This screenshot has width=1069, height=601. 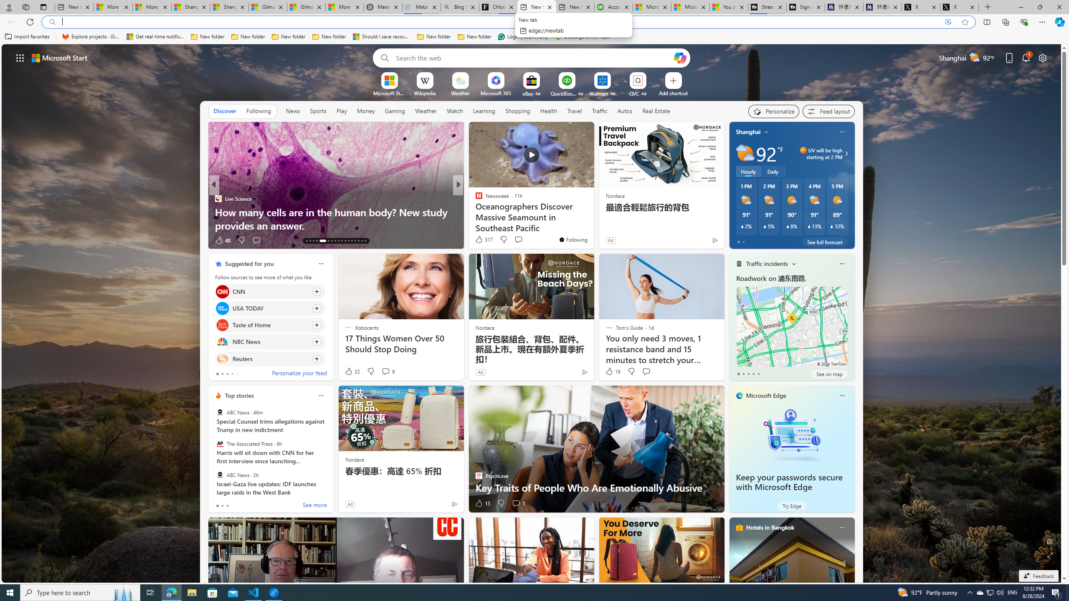 I want to click on Avoid These 20 Phrases for a Successful Job Interview, so click(x=593, y=219).